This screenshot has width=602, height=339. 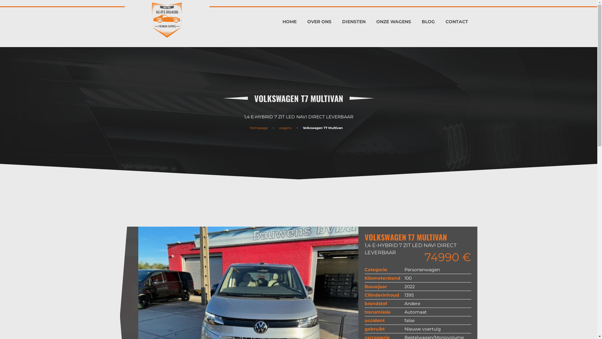 What do you see at coordinates (354, 19) in the screenshot?
I see `DIENSTEN` at bounding box center [354, 19].